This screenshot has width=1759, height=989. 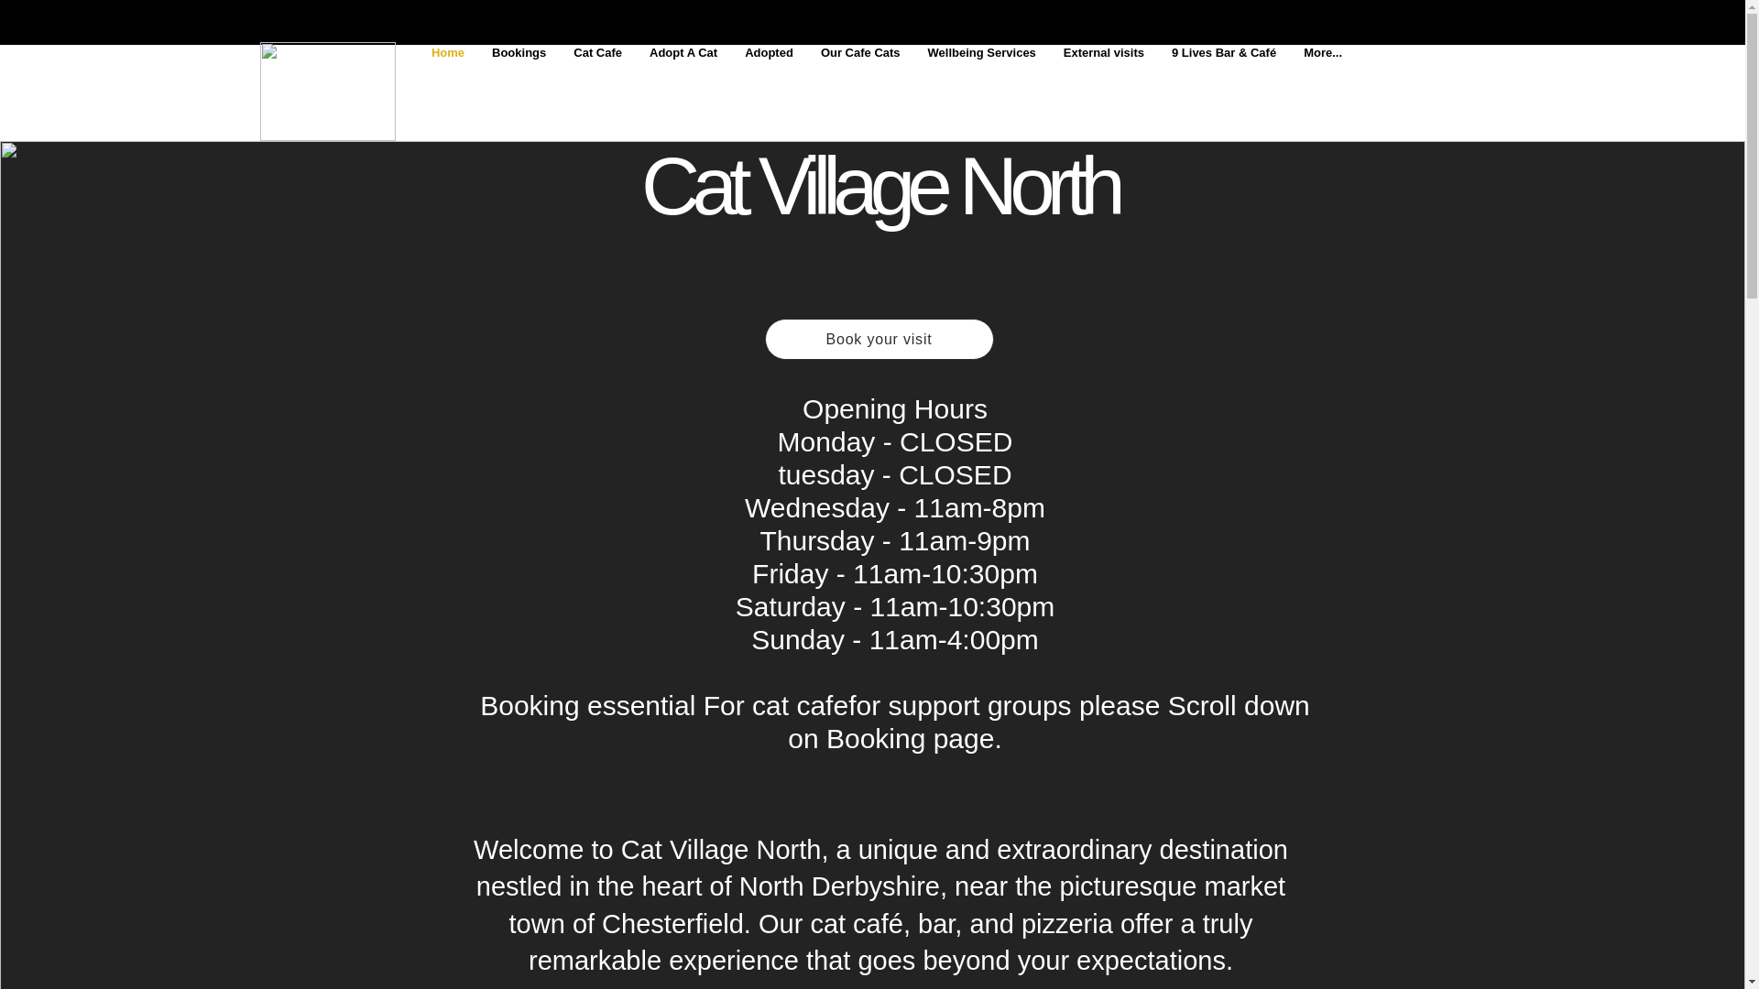 I want to click on Bookings, so click(x=519, y=73).